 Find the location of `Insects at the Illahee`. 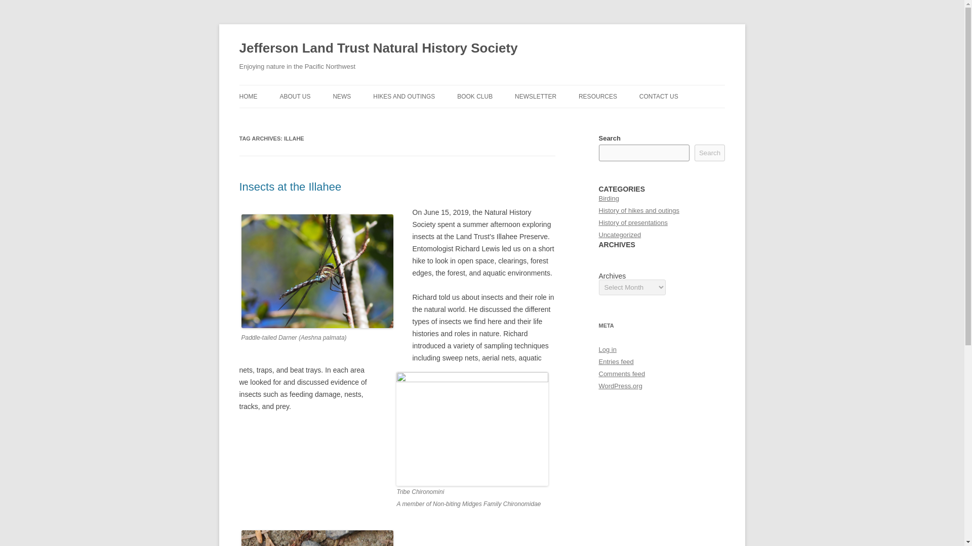

Insects at the Illahee is located at coordinates (290, 187).